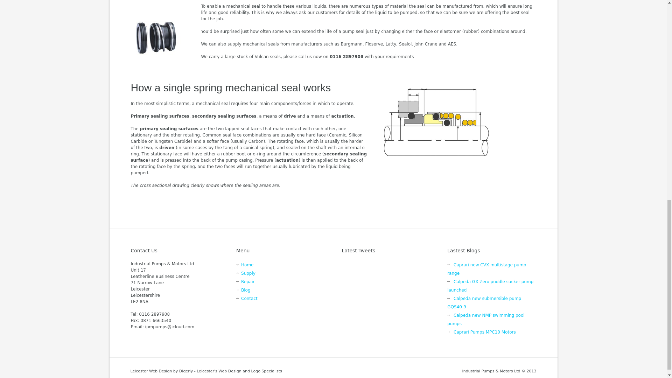  Describe the element at coordinates (485, 332) in the screenshot. I see `Caprari Pumps MPC10 Motors` at that location.